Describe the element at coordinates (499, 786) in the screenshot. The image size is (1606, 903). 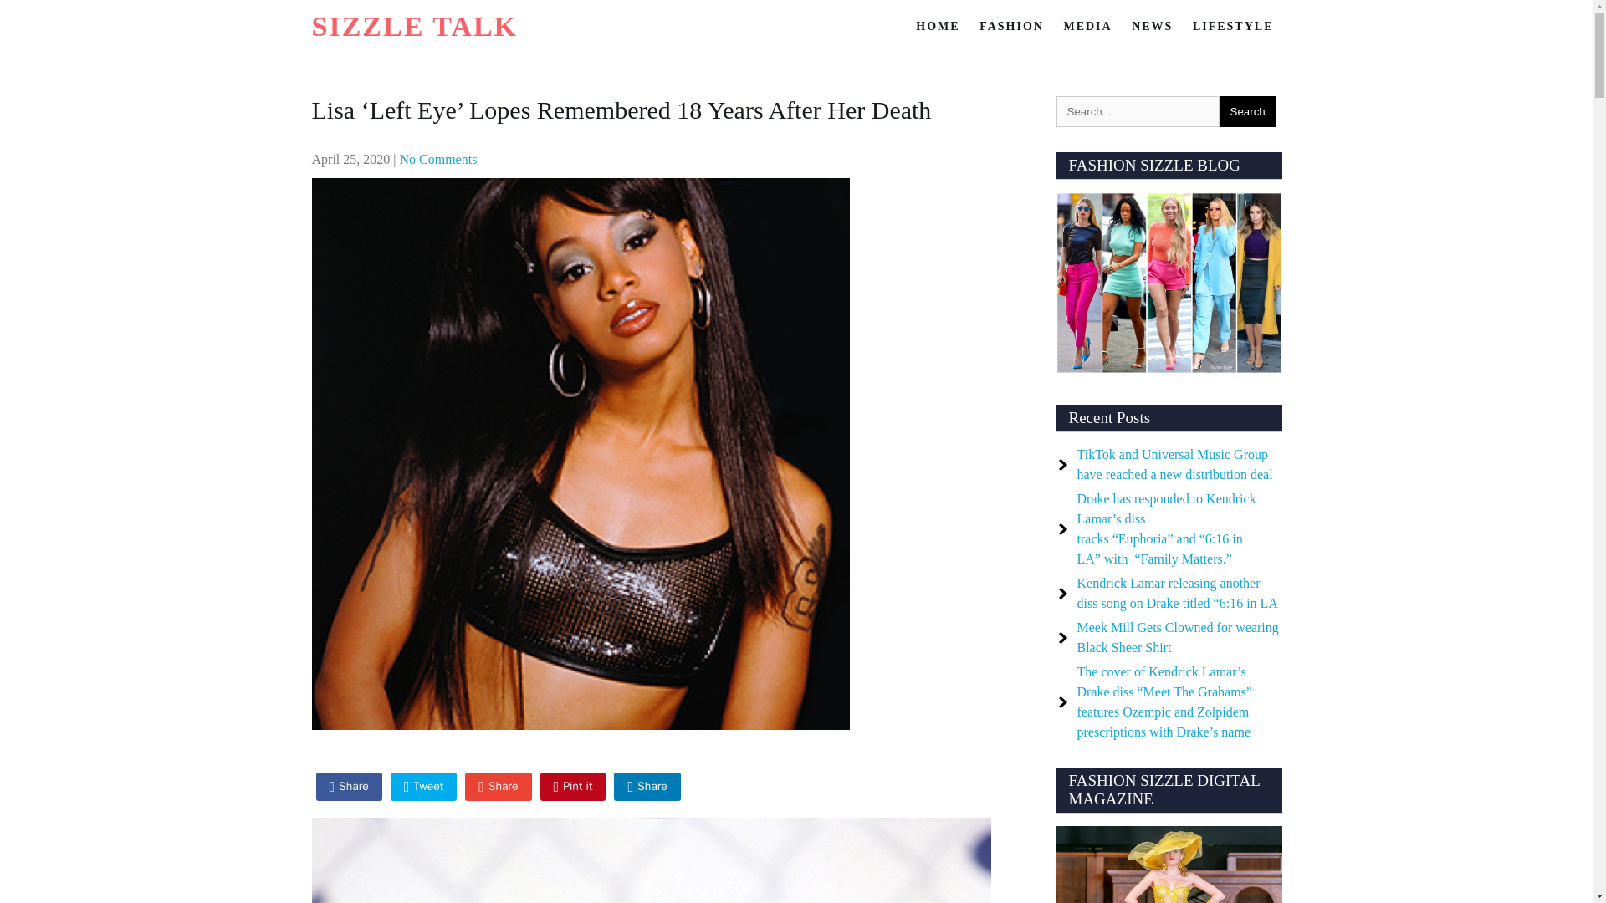
I see `Share` at that location.